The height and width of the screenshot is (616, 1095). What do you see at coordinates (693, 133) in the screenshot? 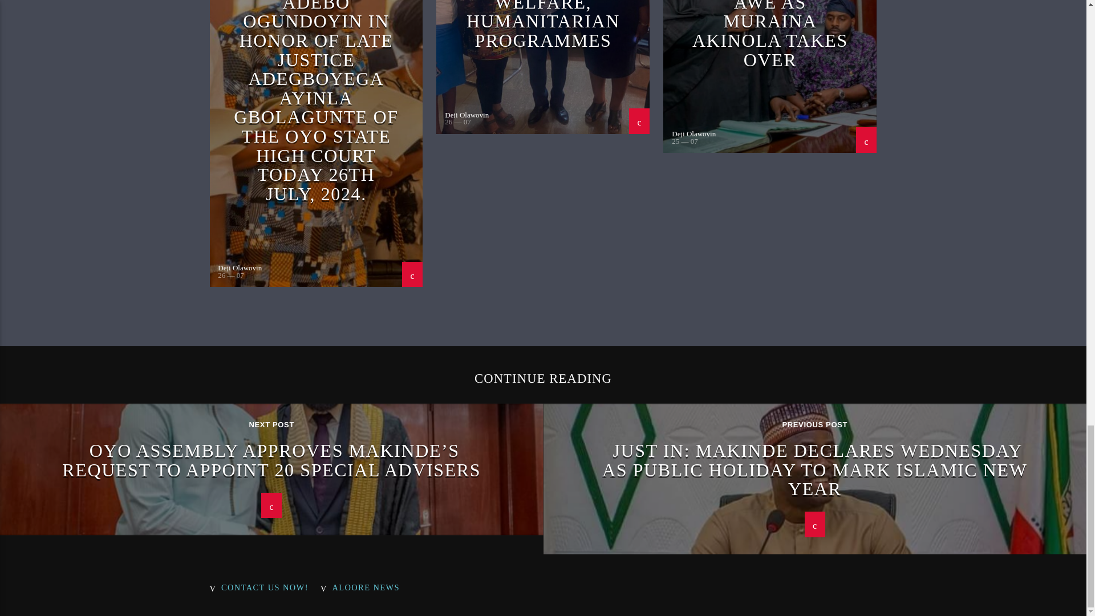
I see `Deji Olawoyin` at bounding box center [693, 133].